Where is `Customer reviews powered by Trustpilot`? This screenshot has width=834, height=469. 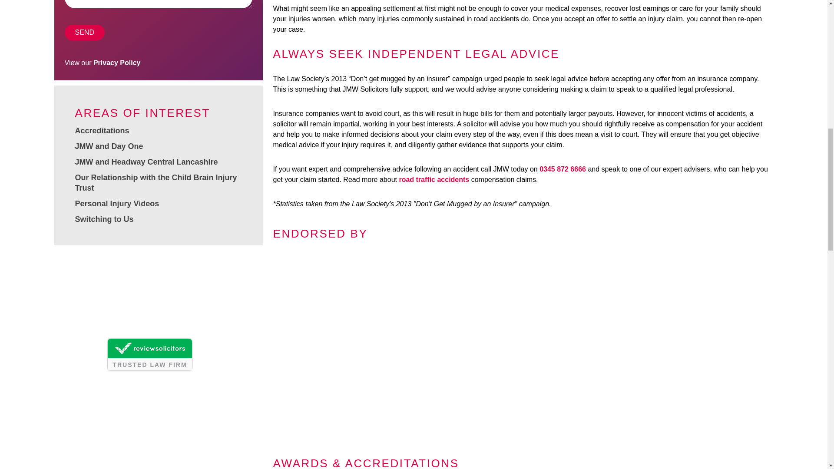 Customer reviews powered by Trustpilot is located at coordinates (158, 291).